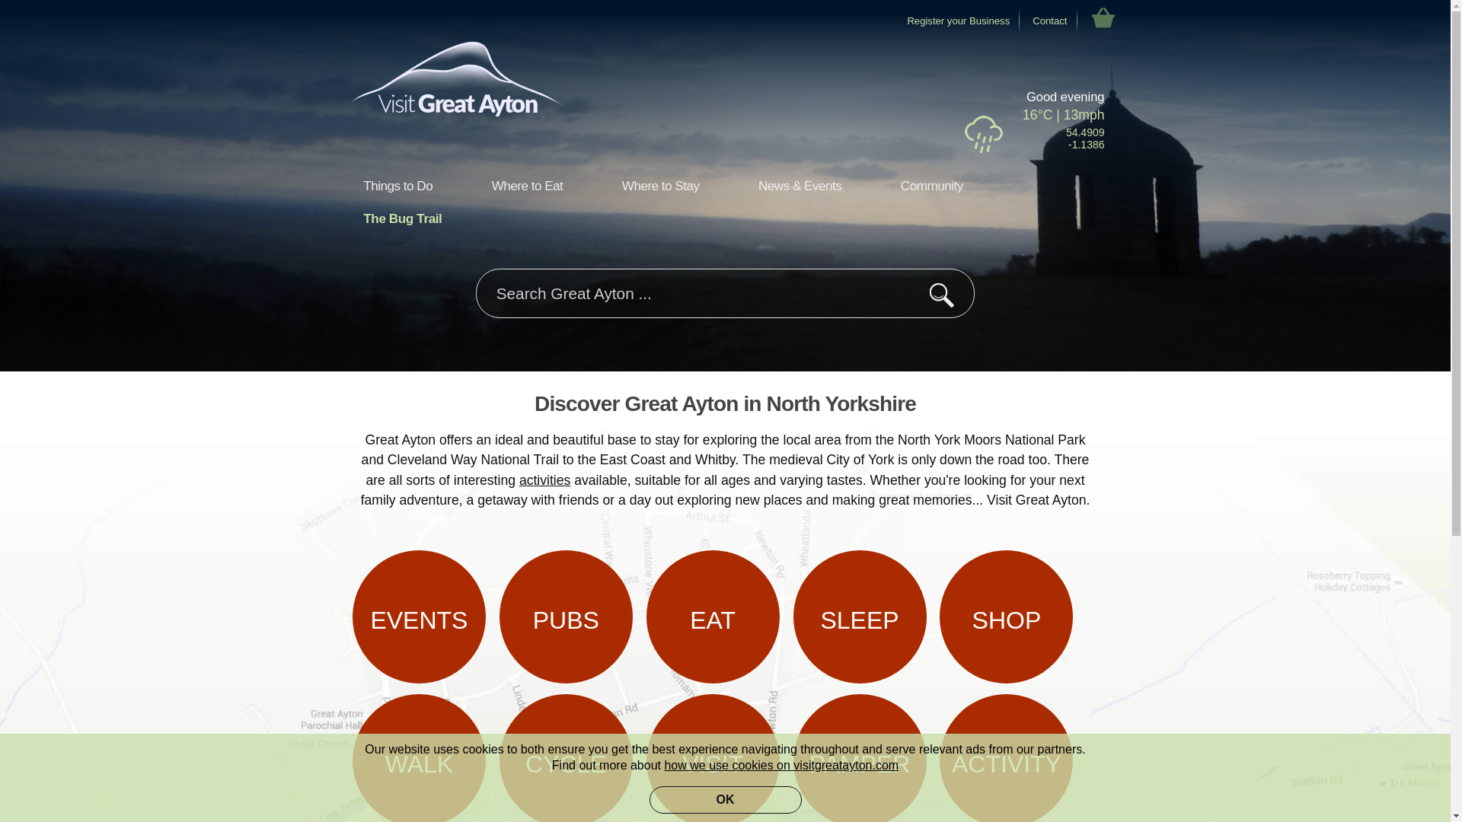 This screenshot has width=1462, height=822. Describe the element at coordinates (713, 758) in the screenshot. I see `VISIT` at that location.